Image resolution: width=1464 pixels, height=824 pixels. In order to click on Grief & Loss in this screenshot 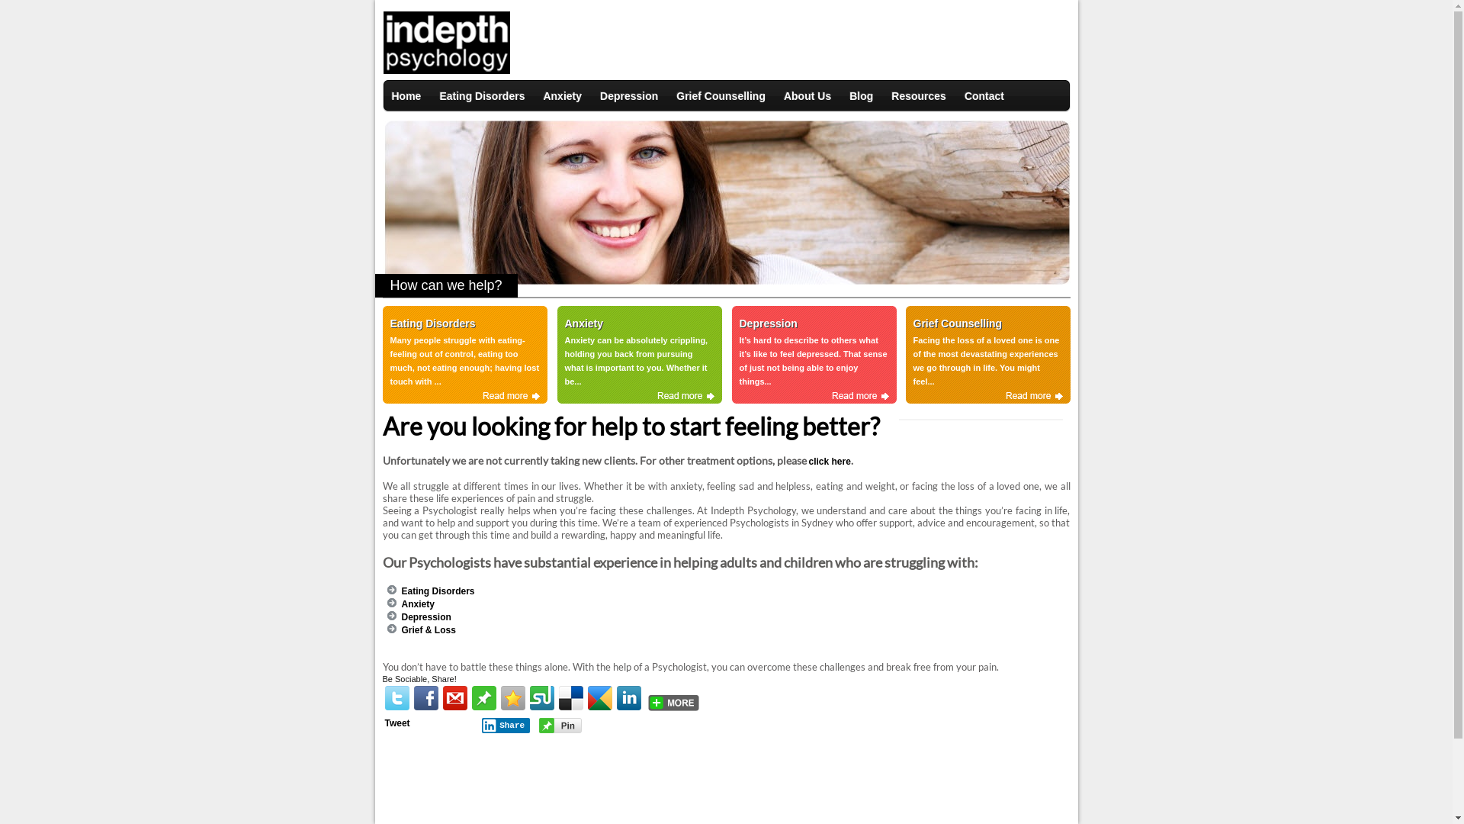, I will do `click(429, 630)`.